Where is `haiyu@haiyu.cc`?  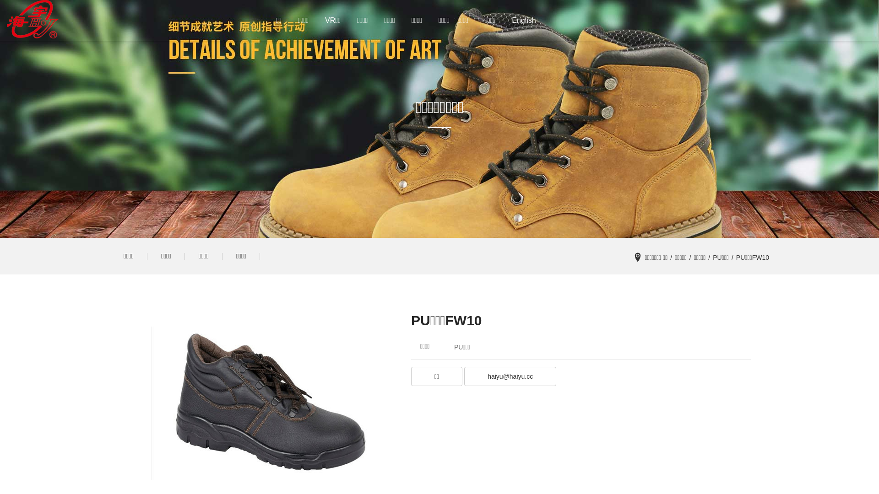 haiyu@haiyu.cc is located at coordinates (510, 378).